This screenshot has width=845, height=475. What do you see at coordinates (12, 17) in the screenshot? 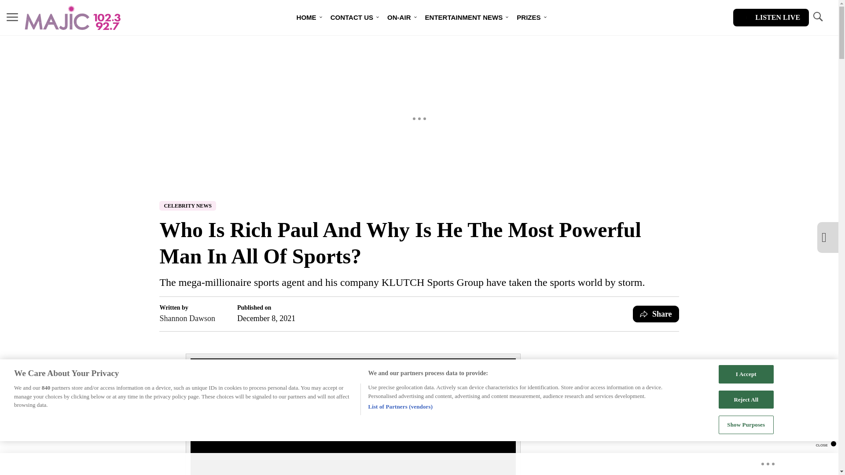
I see `MENU` at bounding box center [12, 17].